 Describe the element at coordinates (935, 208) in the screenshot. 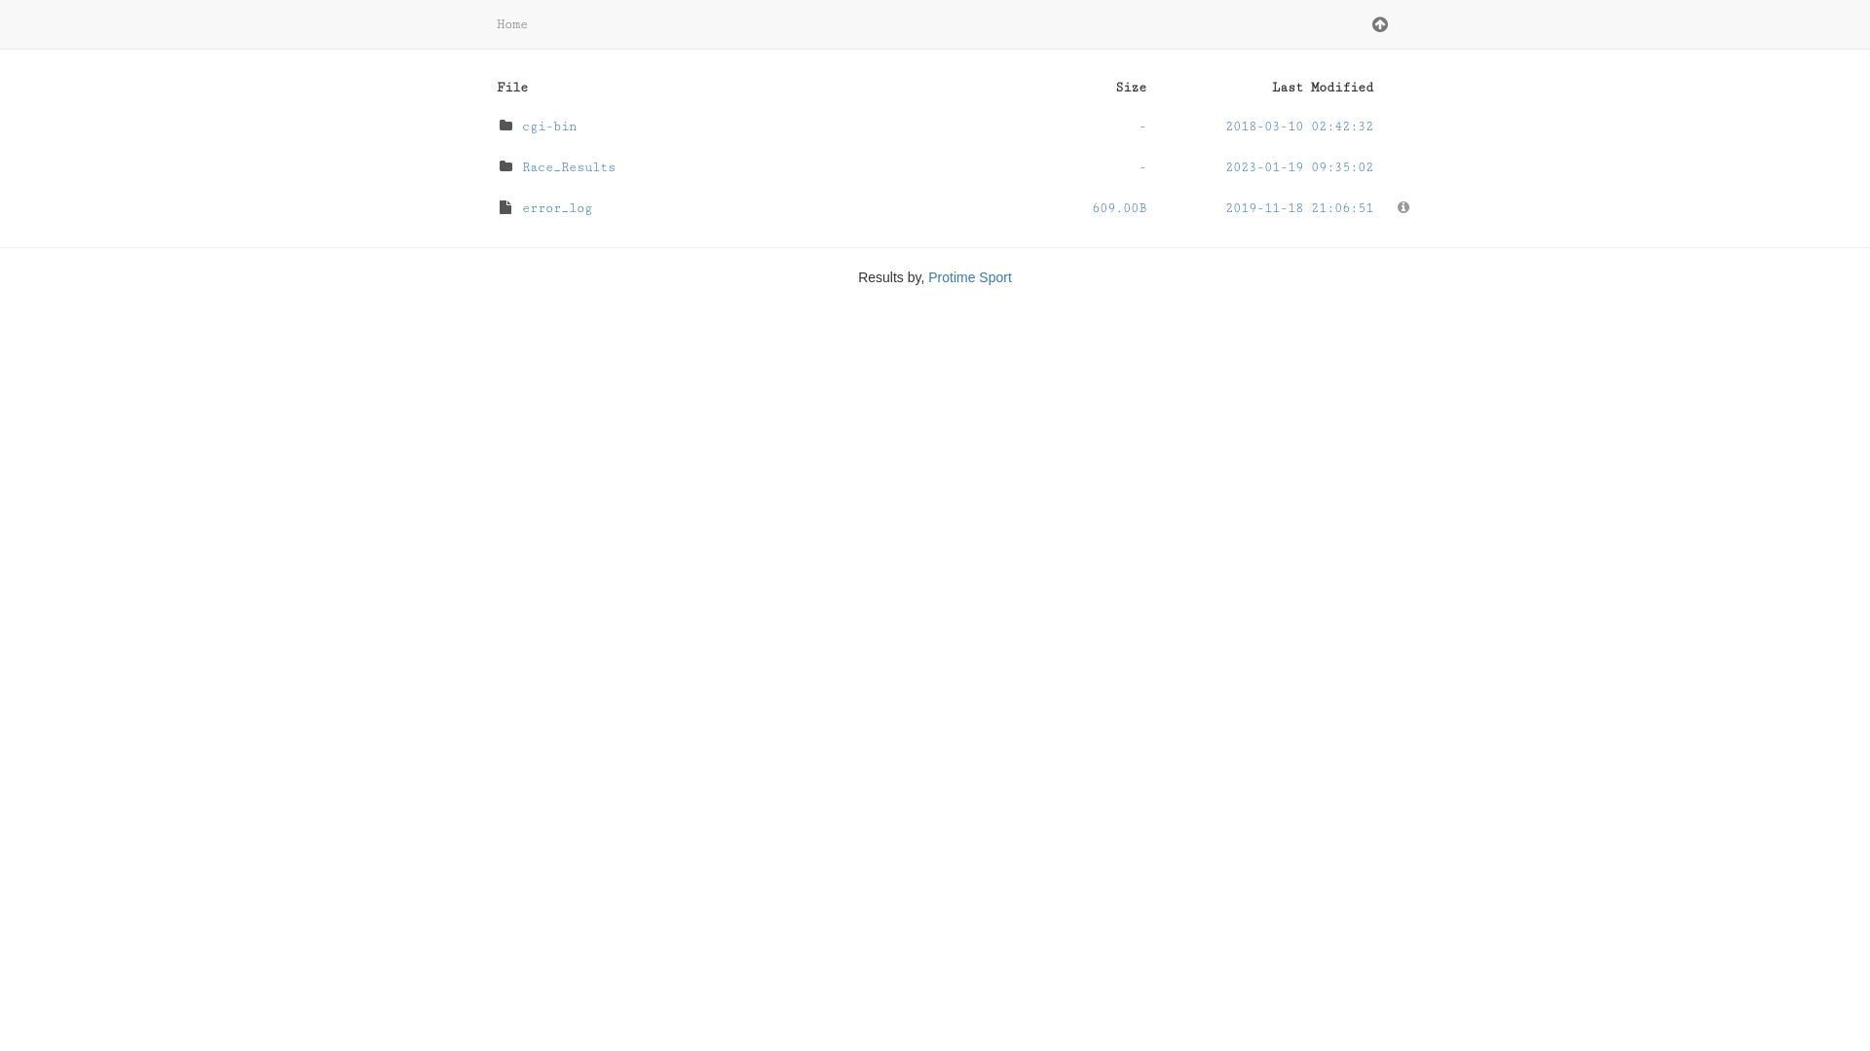

I see `error_log
609.00B
2019-11-18 21:06:51` at that location.